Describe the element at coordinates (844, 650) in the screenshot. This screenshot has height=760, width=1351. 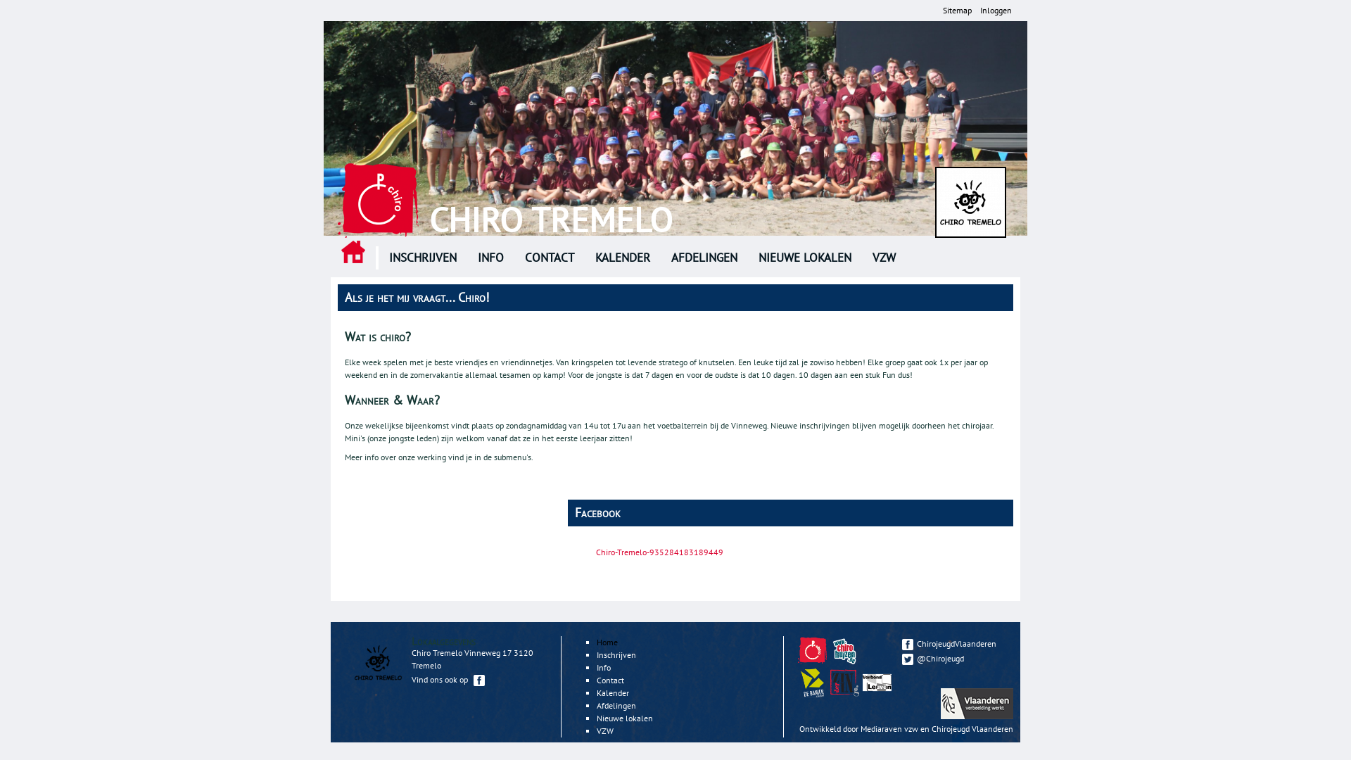
I see `Chirohuizen` at that location.